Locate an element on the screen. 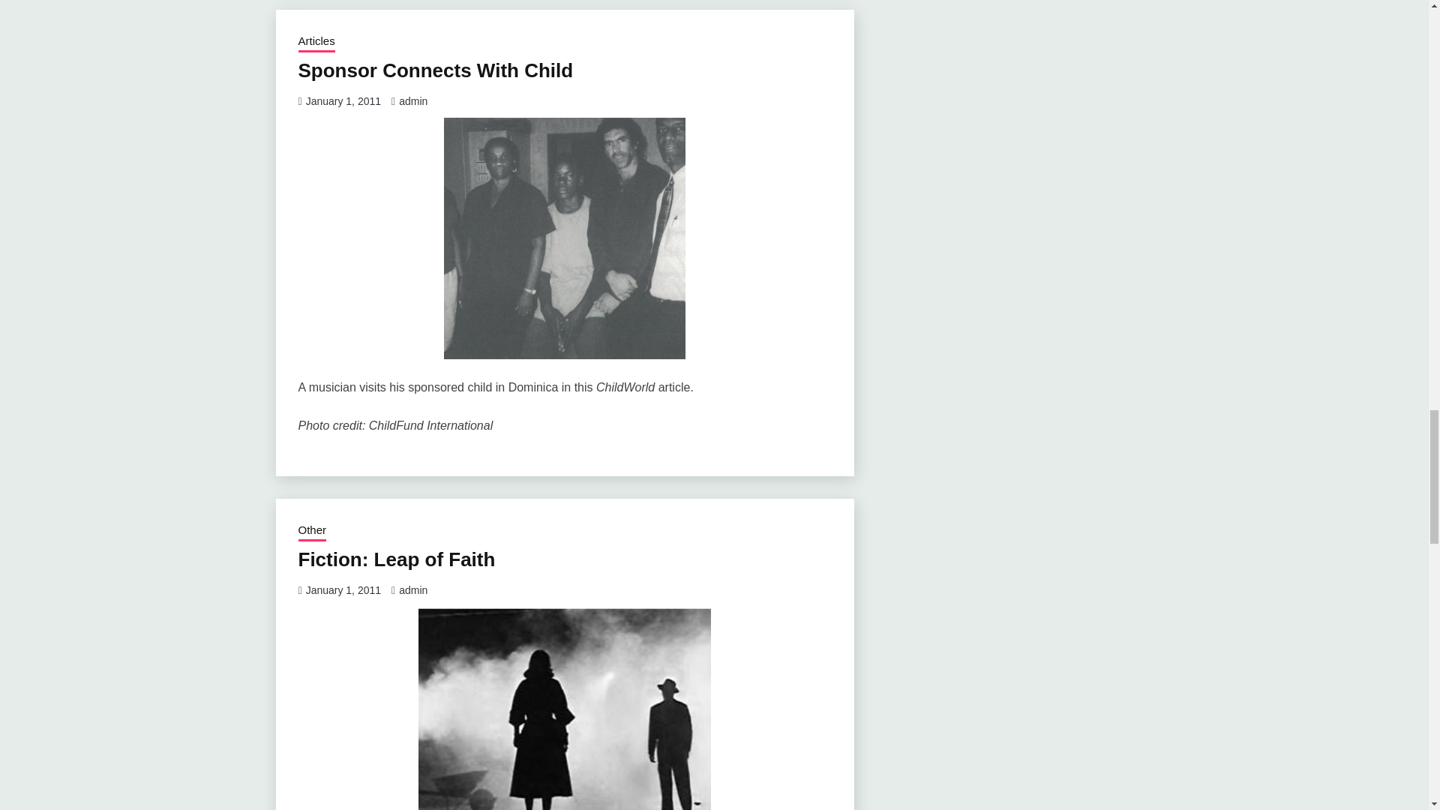  Sponsor Connects With Child is located at coordinates (435, 70).